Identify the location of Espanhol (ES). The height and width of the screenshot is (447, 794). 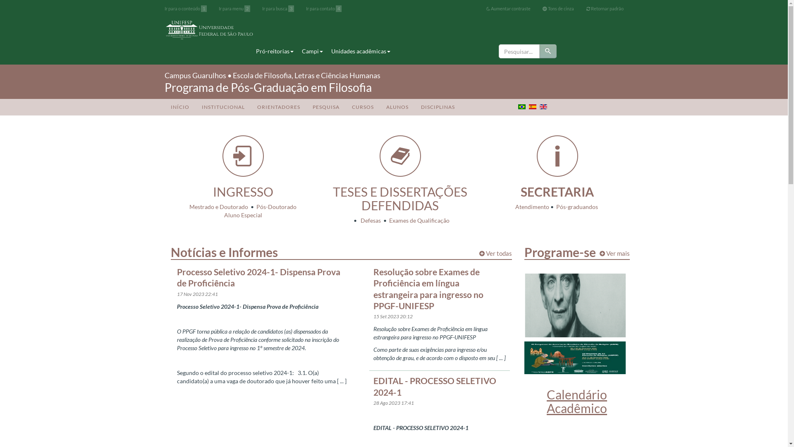
(532, 107).